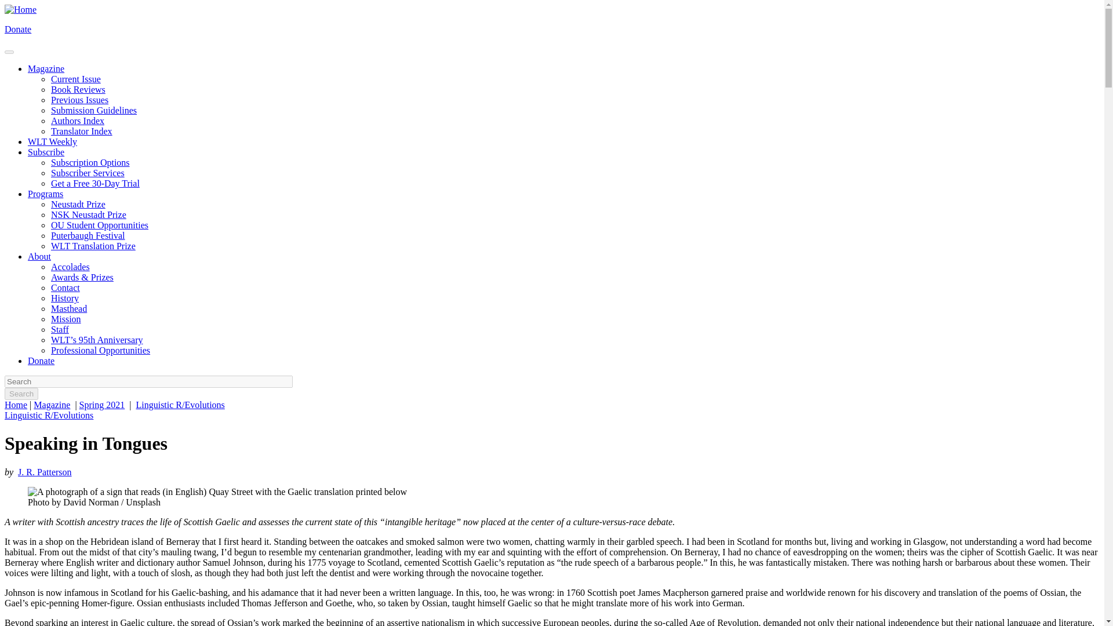 The width and height of the screenshot is (1113, 626). I want to click on Masthead, so click(68, 308).